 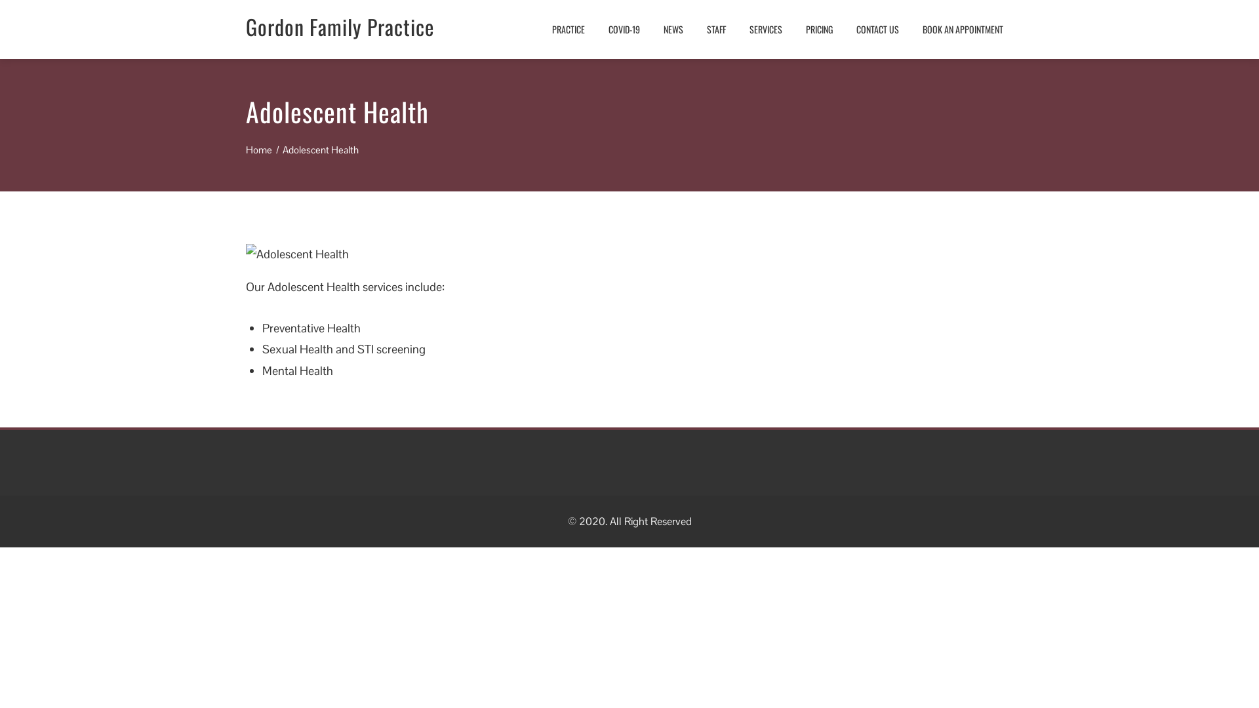 I want to click on SERVICES, so click(x=766, y=29).